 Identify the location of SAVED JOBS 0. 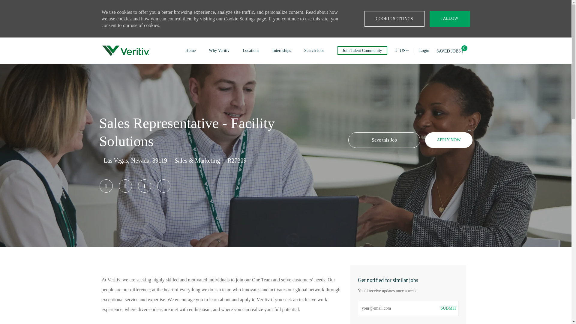
(453, 50).